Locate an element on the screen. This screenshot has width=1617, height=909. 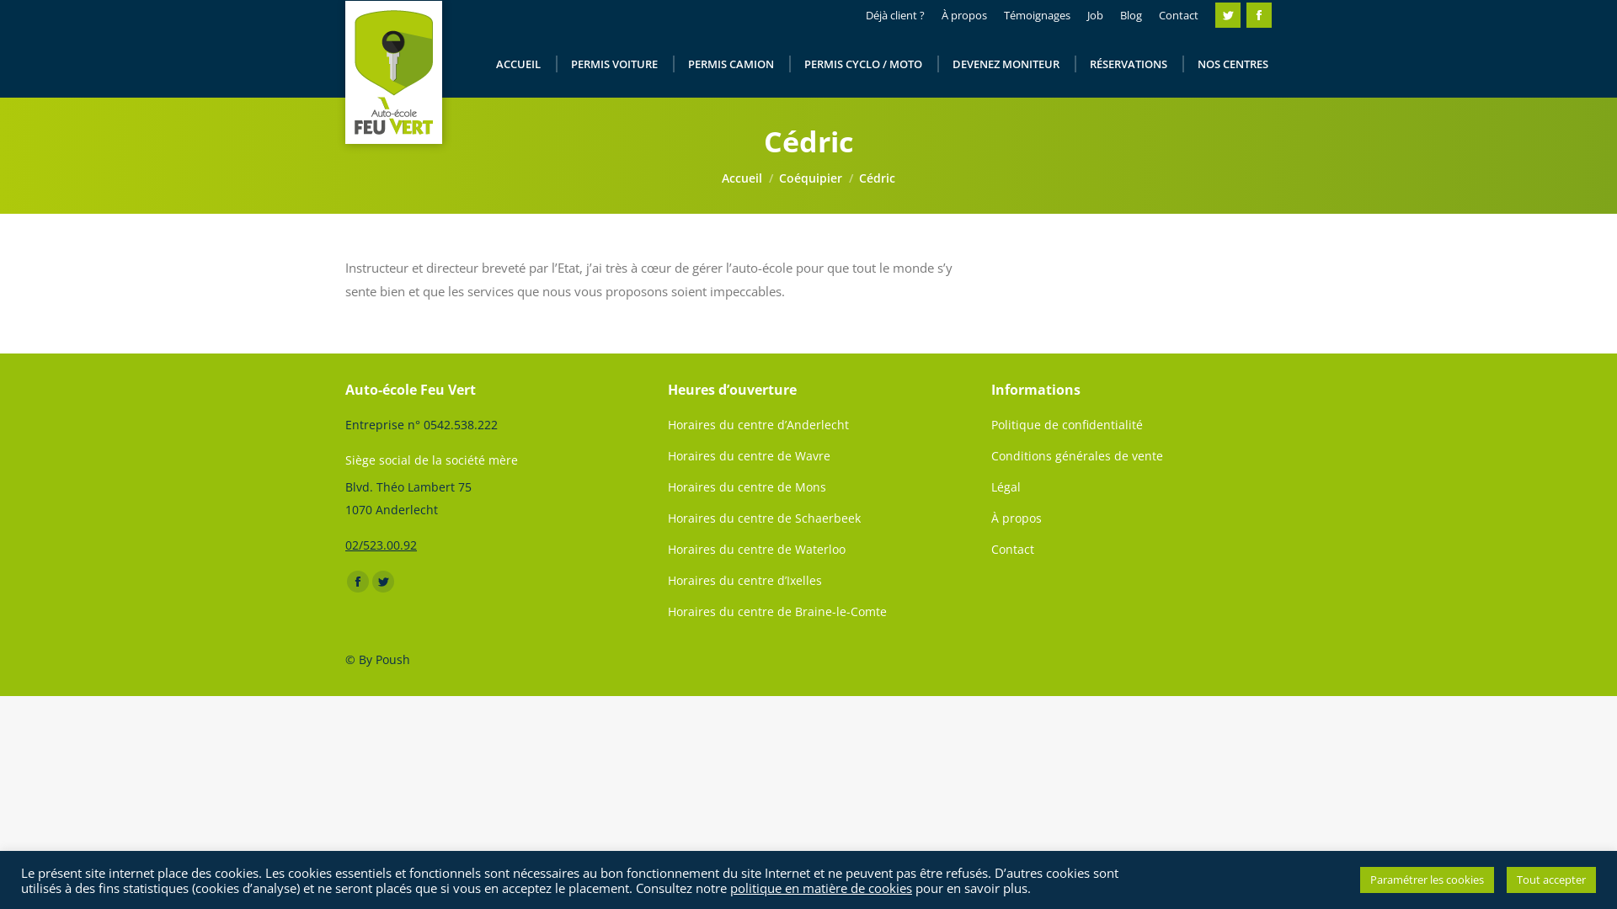
Twitter page opens in new window is located at coordinates (1228, 15).